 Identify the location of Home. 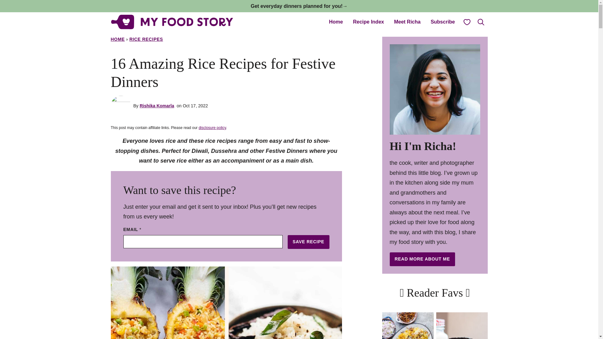
(336, 22).